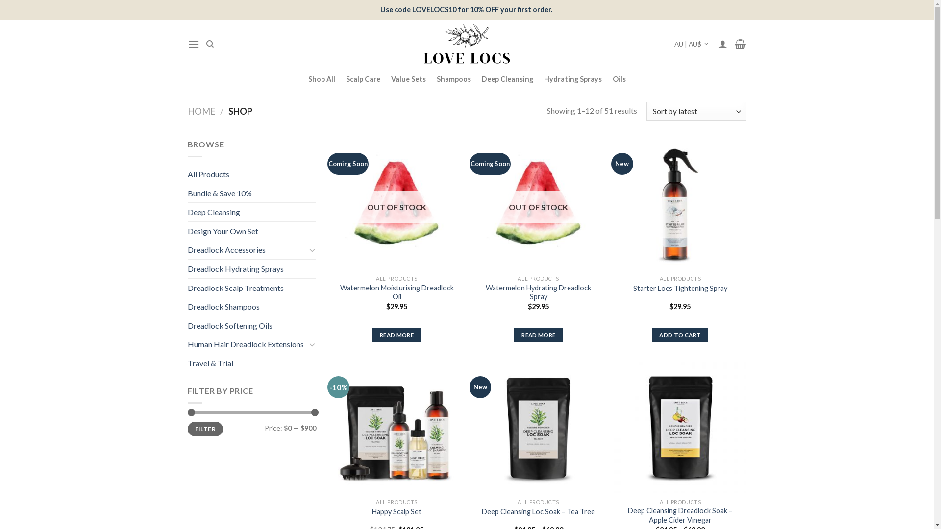 This screenshot has height=529, width=941. What do you see at coordinates (247, 250) in the screenshot?
I see `Dreadlock Accessories` at bounding box center [247, 250].